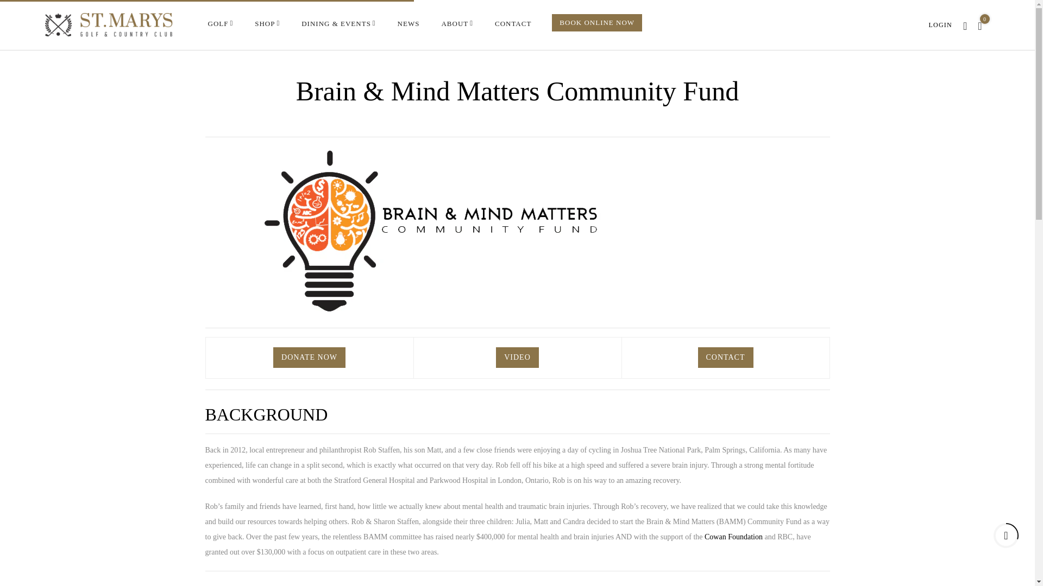  I want to click on NEWS, so click(409, 24).